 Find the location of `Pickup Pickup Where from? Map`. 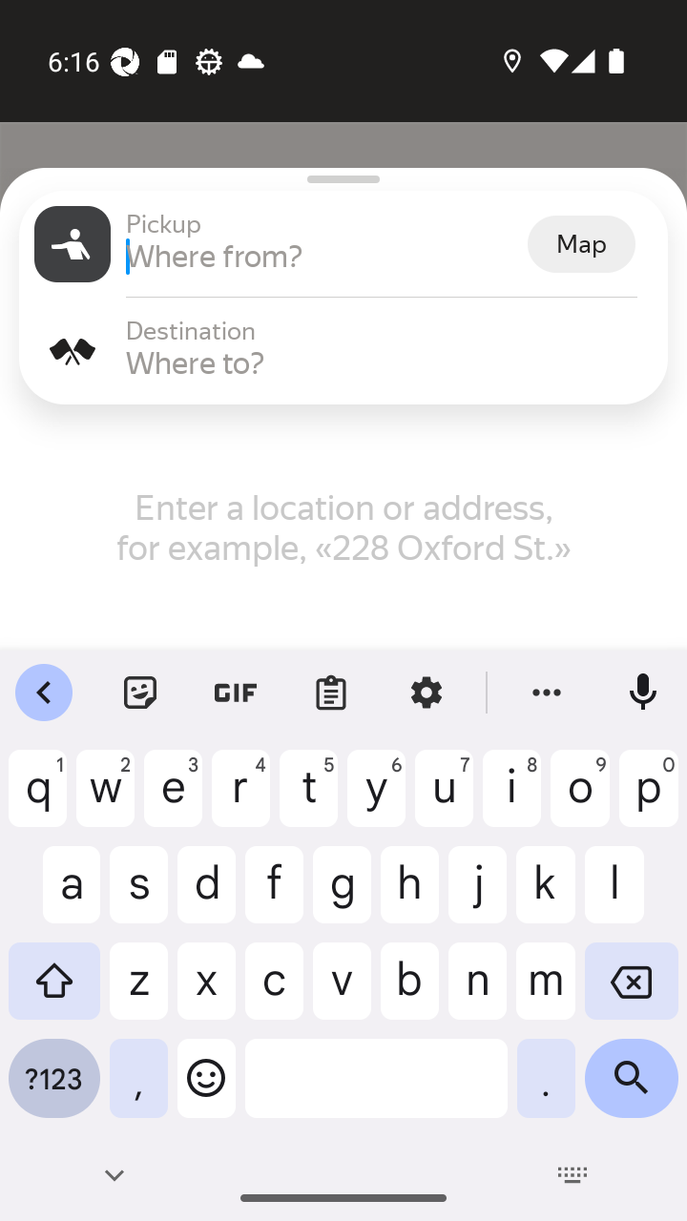

Pickup Pickup Where from? Map is located at coordinates (343, 244).